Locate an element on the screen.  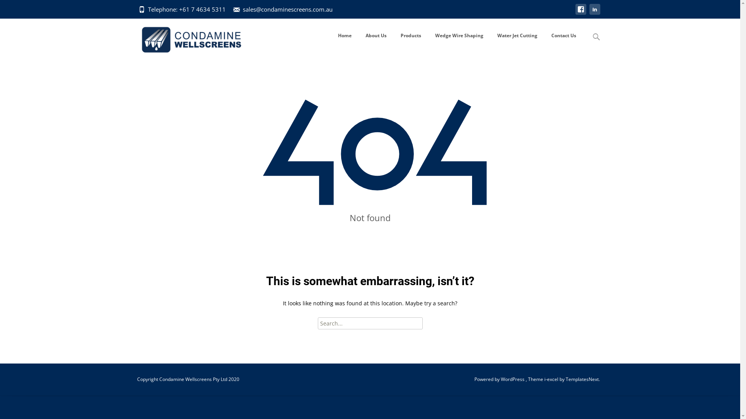
linkedin is located at coordinates (594, 13).